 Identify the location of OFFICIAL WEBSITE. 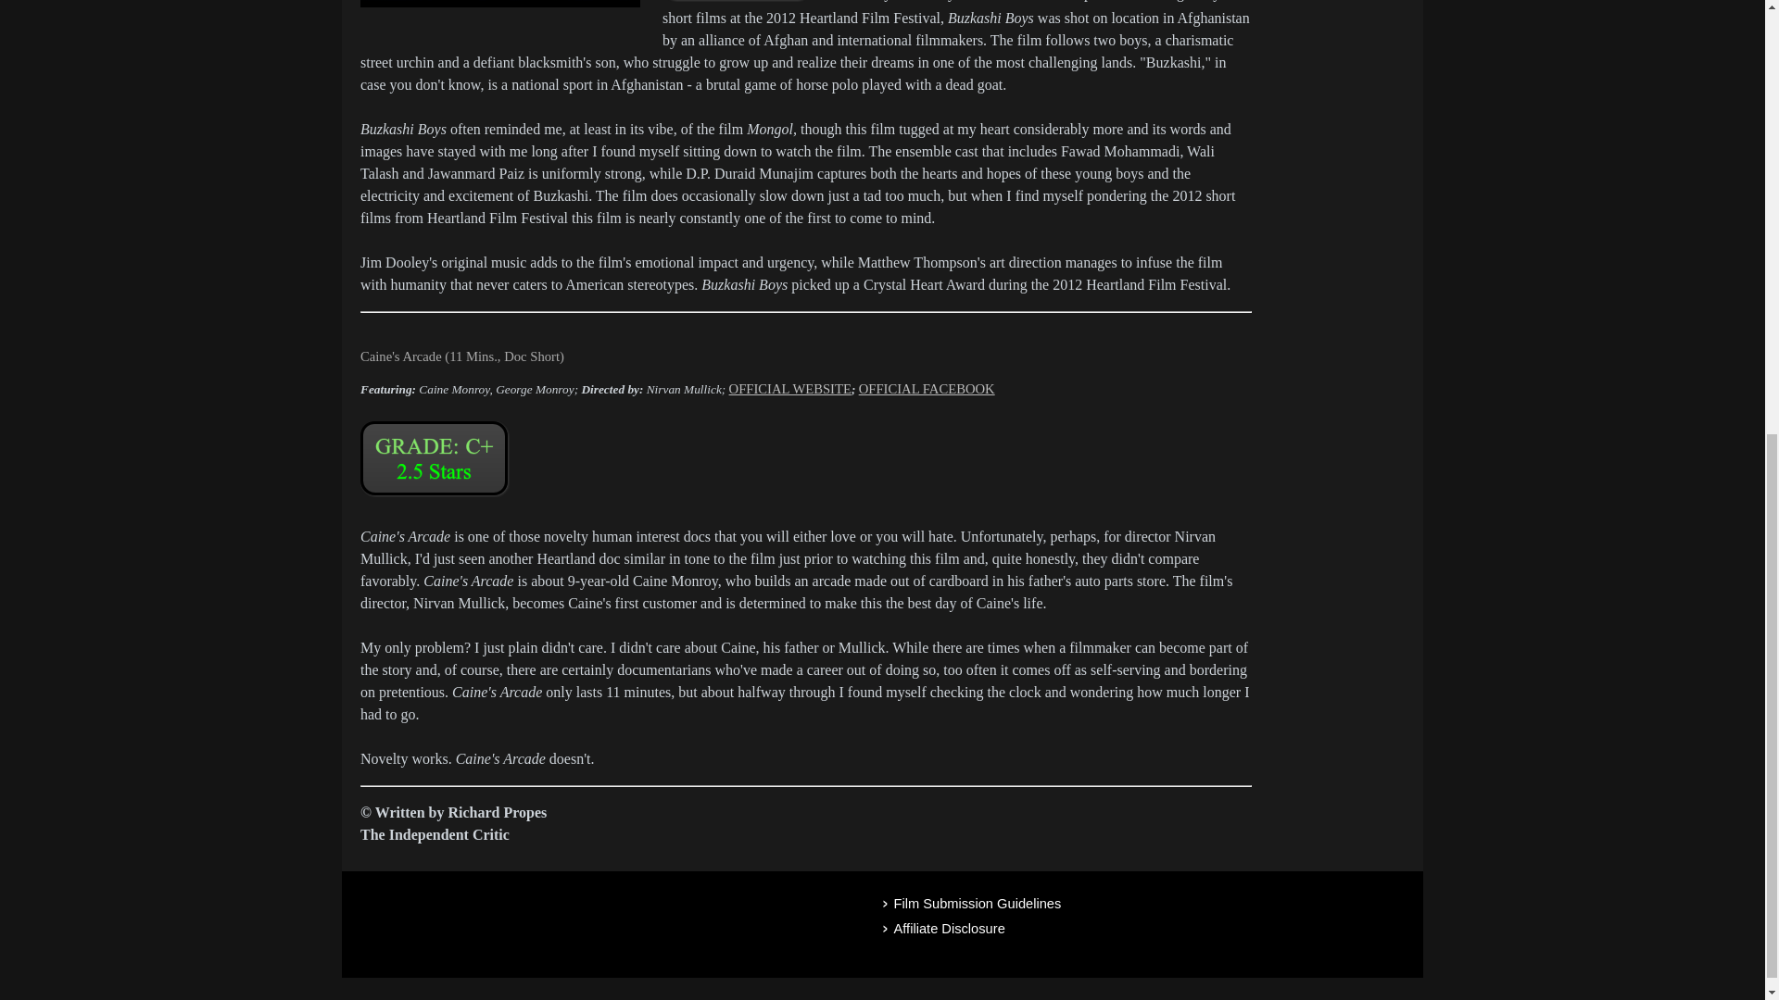
(790, 388).